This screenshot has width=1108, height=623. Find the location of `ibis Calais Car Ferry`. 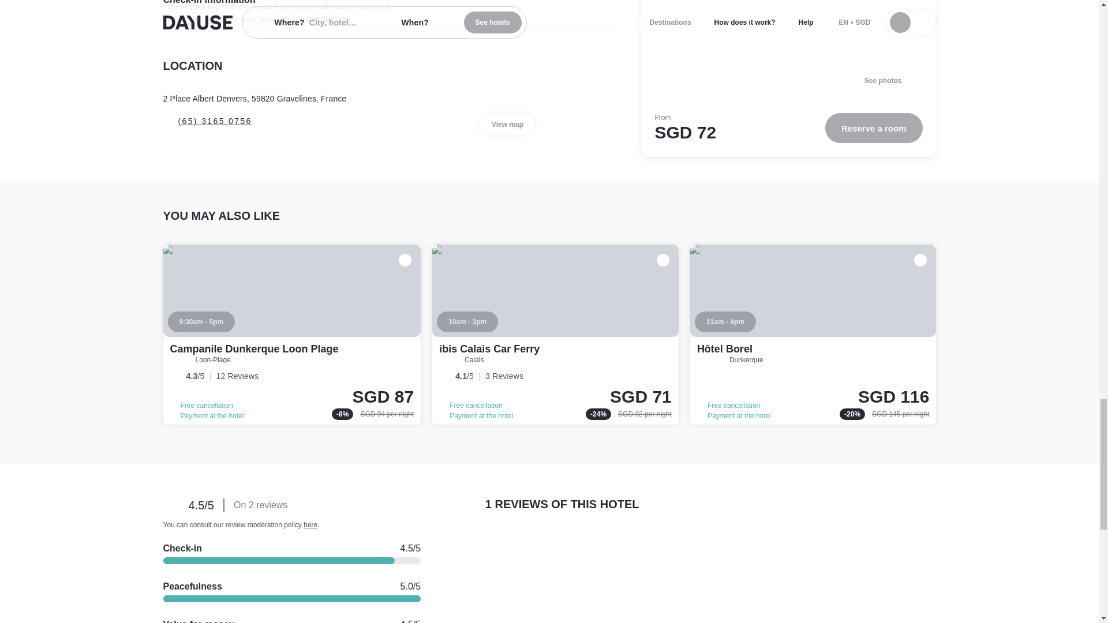

ibis Calais Car Ferry is located at coordinates (489, 348).